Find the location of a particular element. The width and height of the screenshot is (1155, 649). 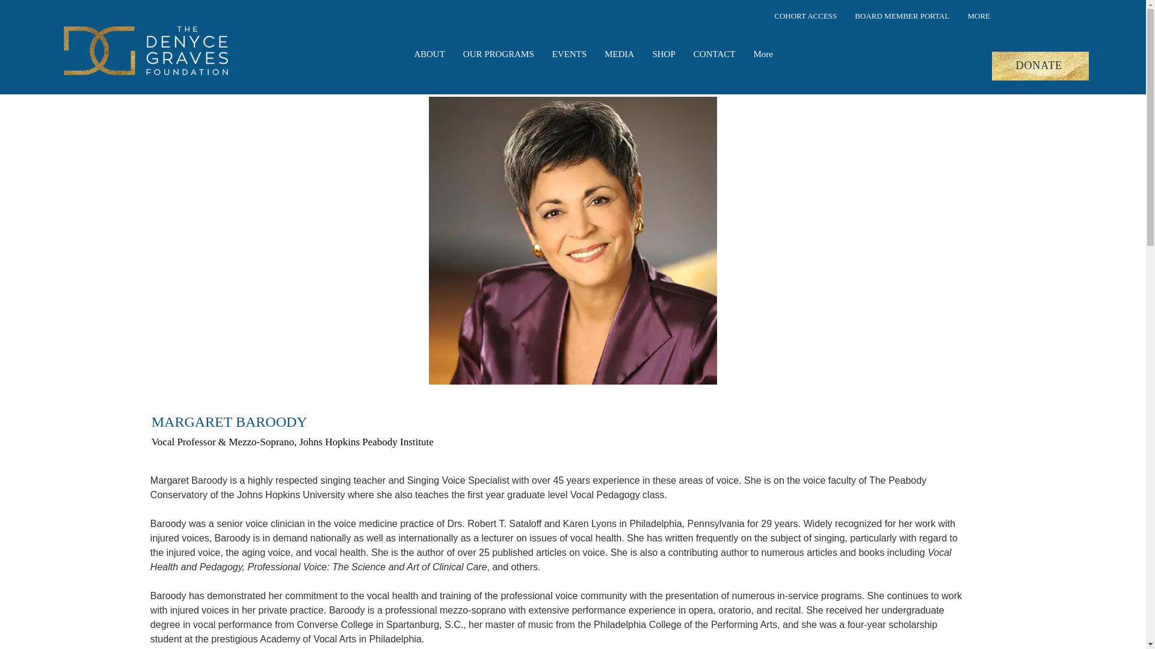

DONATE is located at coordinates (1041, 66).